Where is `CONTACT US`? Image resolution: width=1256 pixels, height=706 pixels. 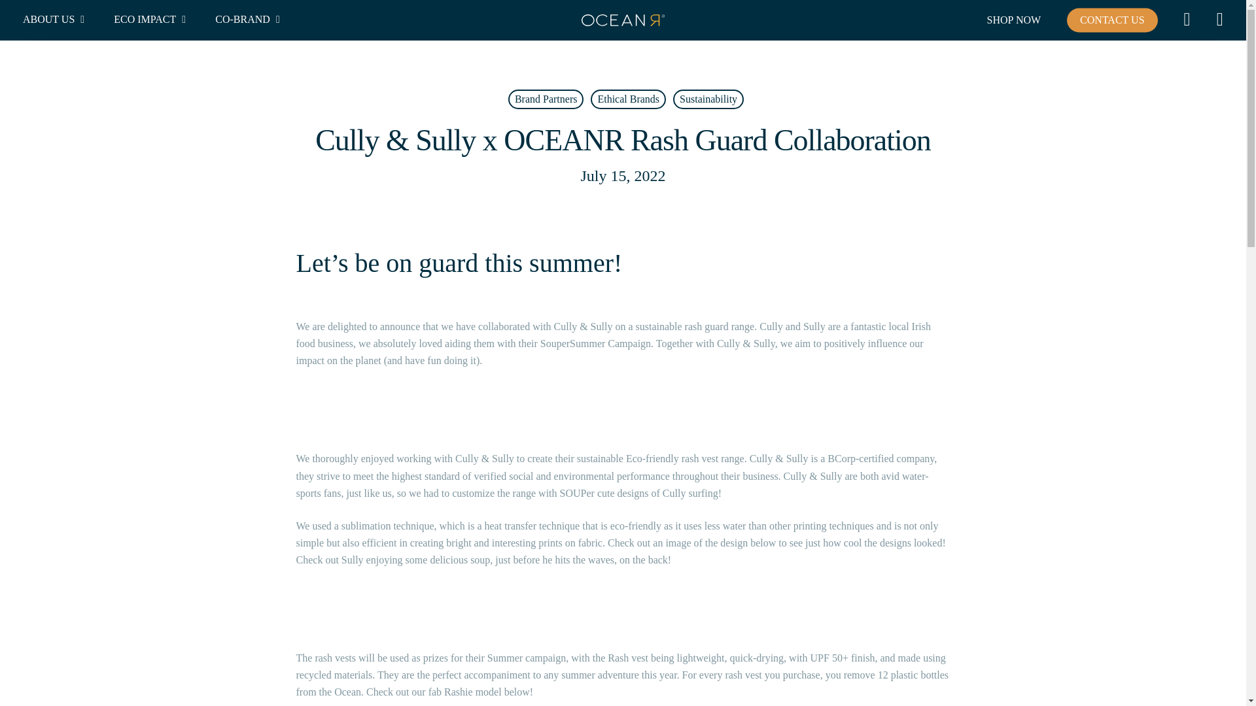 CONTACT US is located at coordinates (1111, 20).